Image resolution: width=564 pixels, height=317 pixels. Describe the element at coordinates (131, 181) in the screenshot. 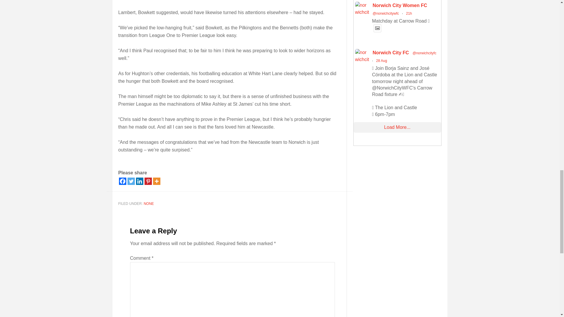

I see `Twitter` at that location.